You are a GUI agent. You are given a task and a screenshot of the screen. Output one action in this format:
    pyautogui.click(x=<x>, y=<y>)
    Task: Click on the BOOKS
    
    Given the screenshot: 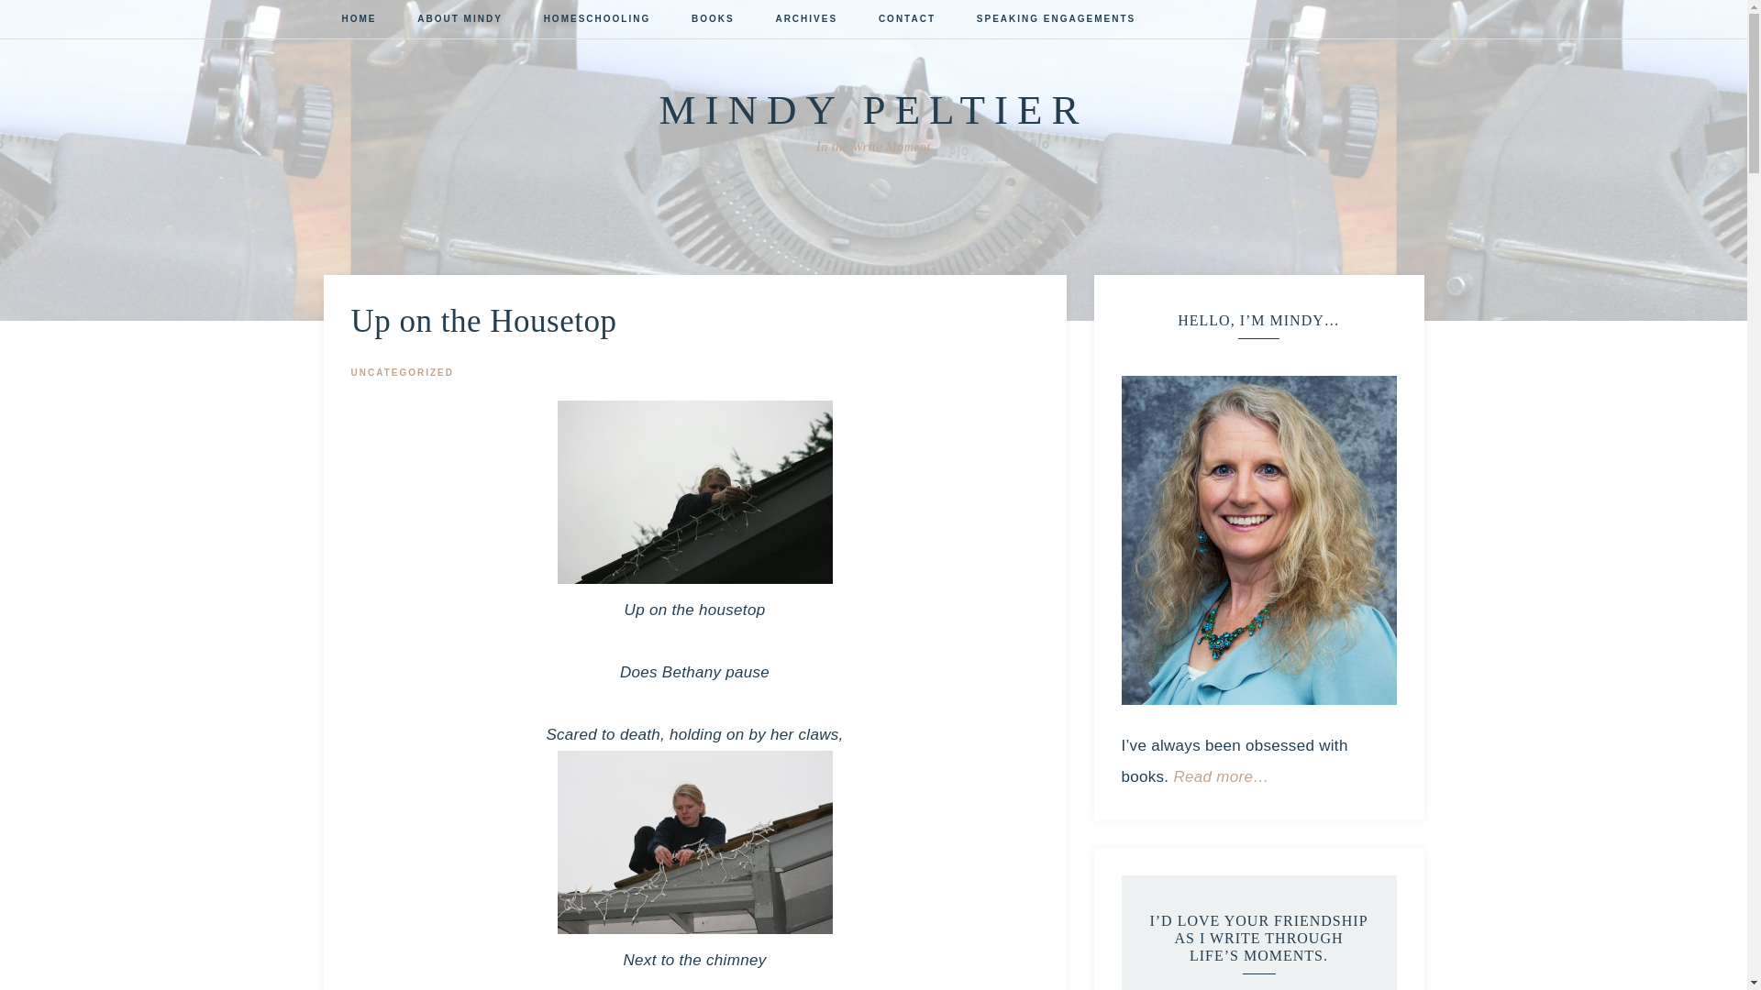 What is the action you would take?
    pyautogui.click(x=713, y=21)
    